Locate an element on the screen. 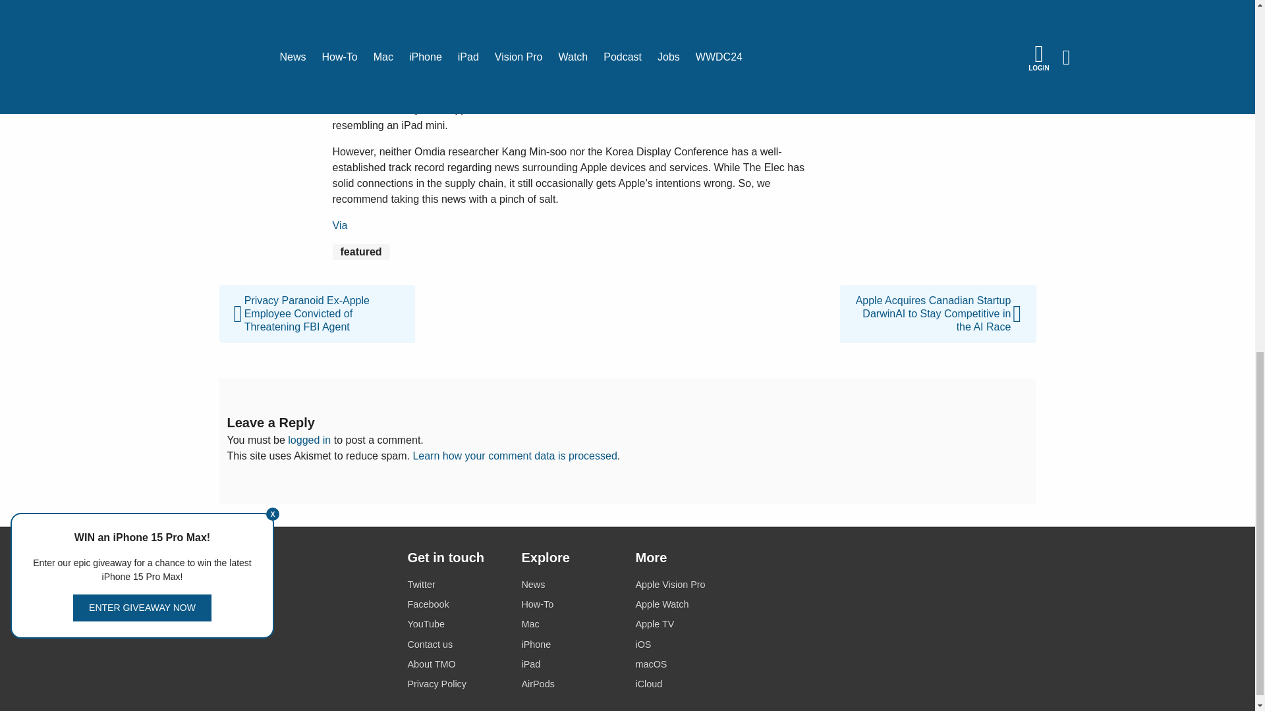 The width and height of the screenshot is (1265, 711). iPhone is located at coordinates (571, 644).